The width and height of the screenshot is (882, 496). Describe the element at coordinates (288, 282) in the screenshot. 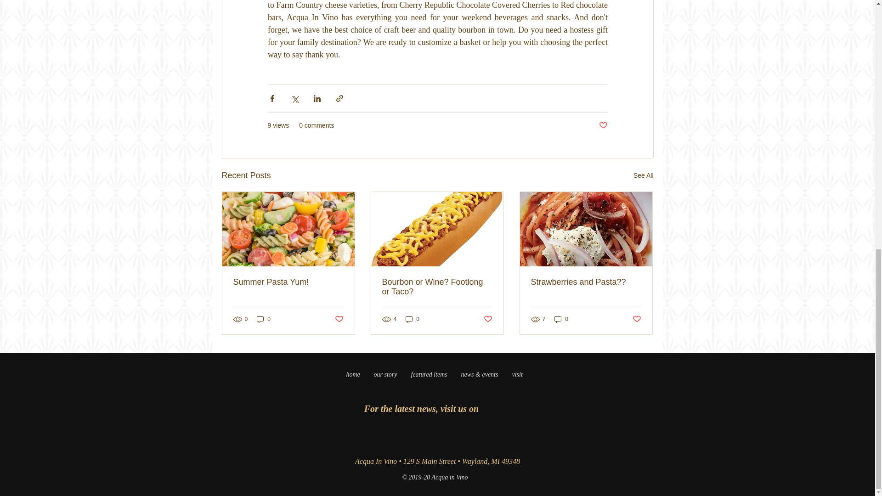

I see `Summer Pasta Yum!` at that location.